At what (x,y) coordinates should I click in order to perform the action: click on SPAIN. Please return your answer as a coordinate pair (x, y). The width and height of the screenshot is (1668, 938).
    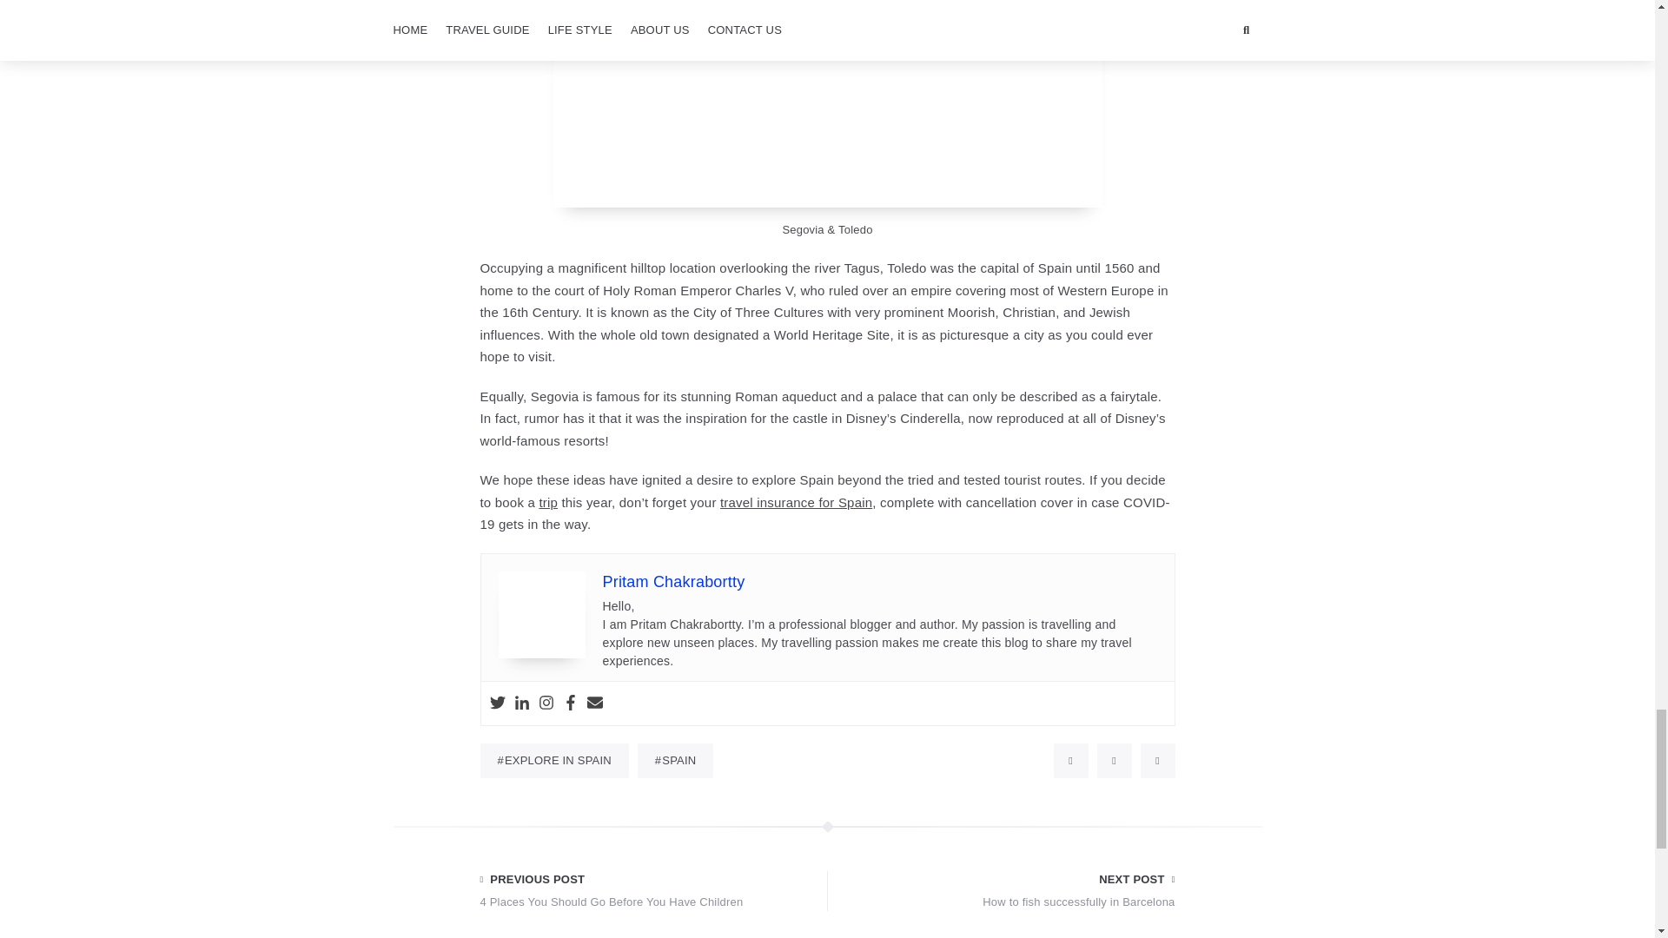
    Looking at the image, I should click on (1008, 891).